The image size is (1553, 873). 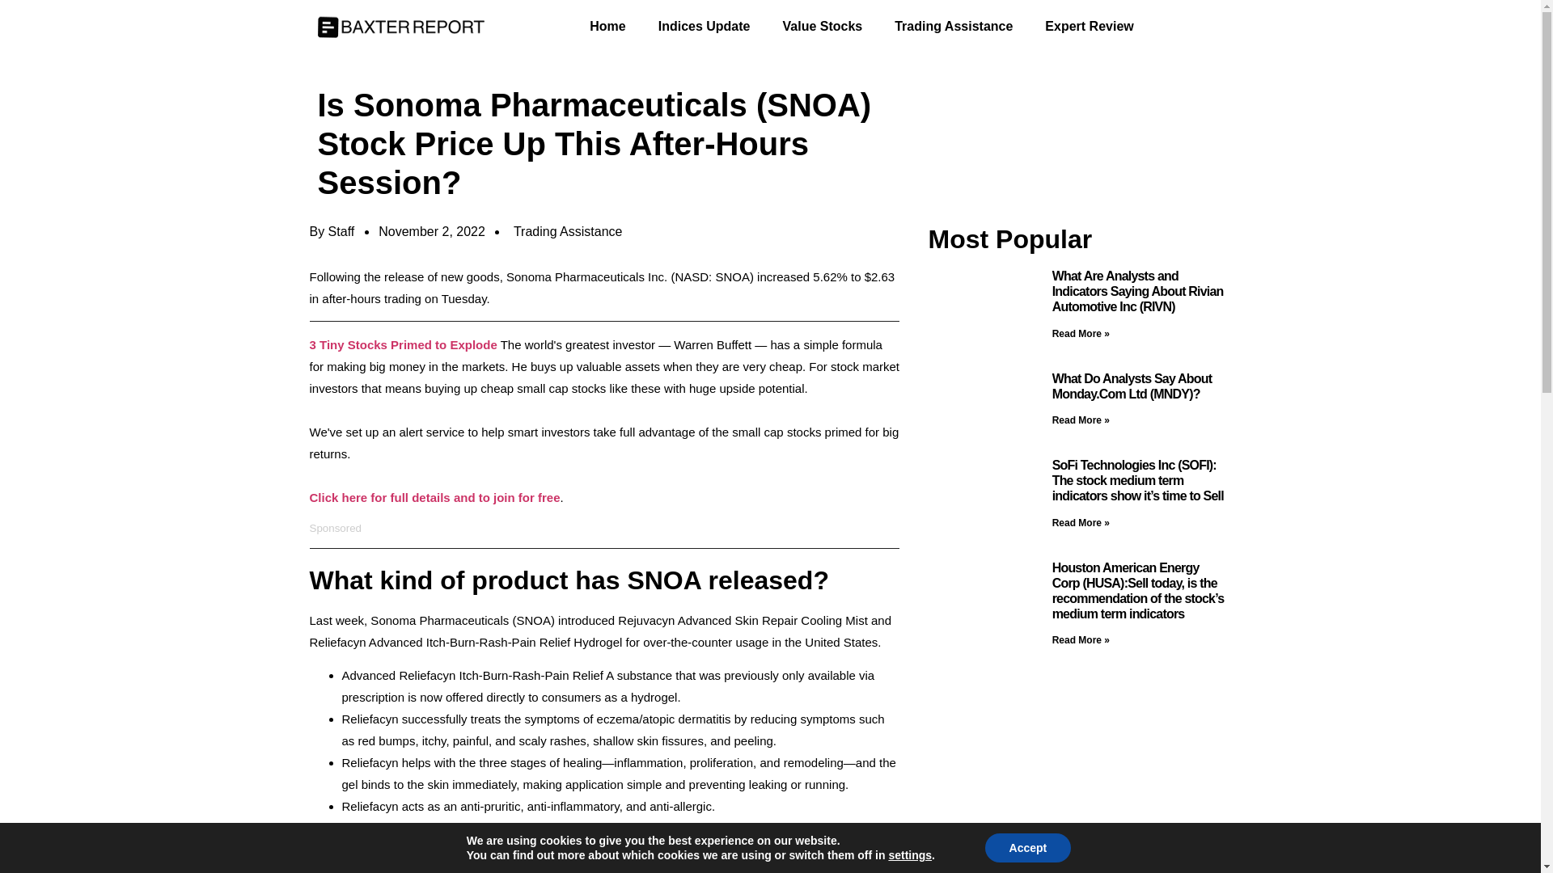 What do you see at coordinates (1089, 26) in the screenshot?
I see `Expert Review` at bounding box center [1089, 26].